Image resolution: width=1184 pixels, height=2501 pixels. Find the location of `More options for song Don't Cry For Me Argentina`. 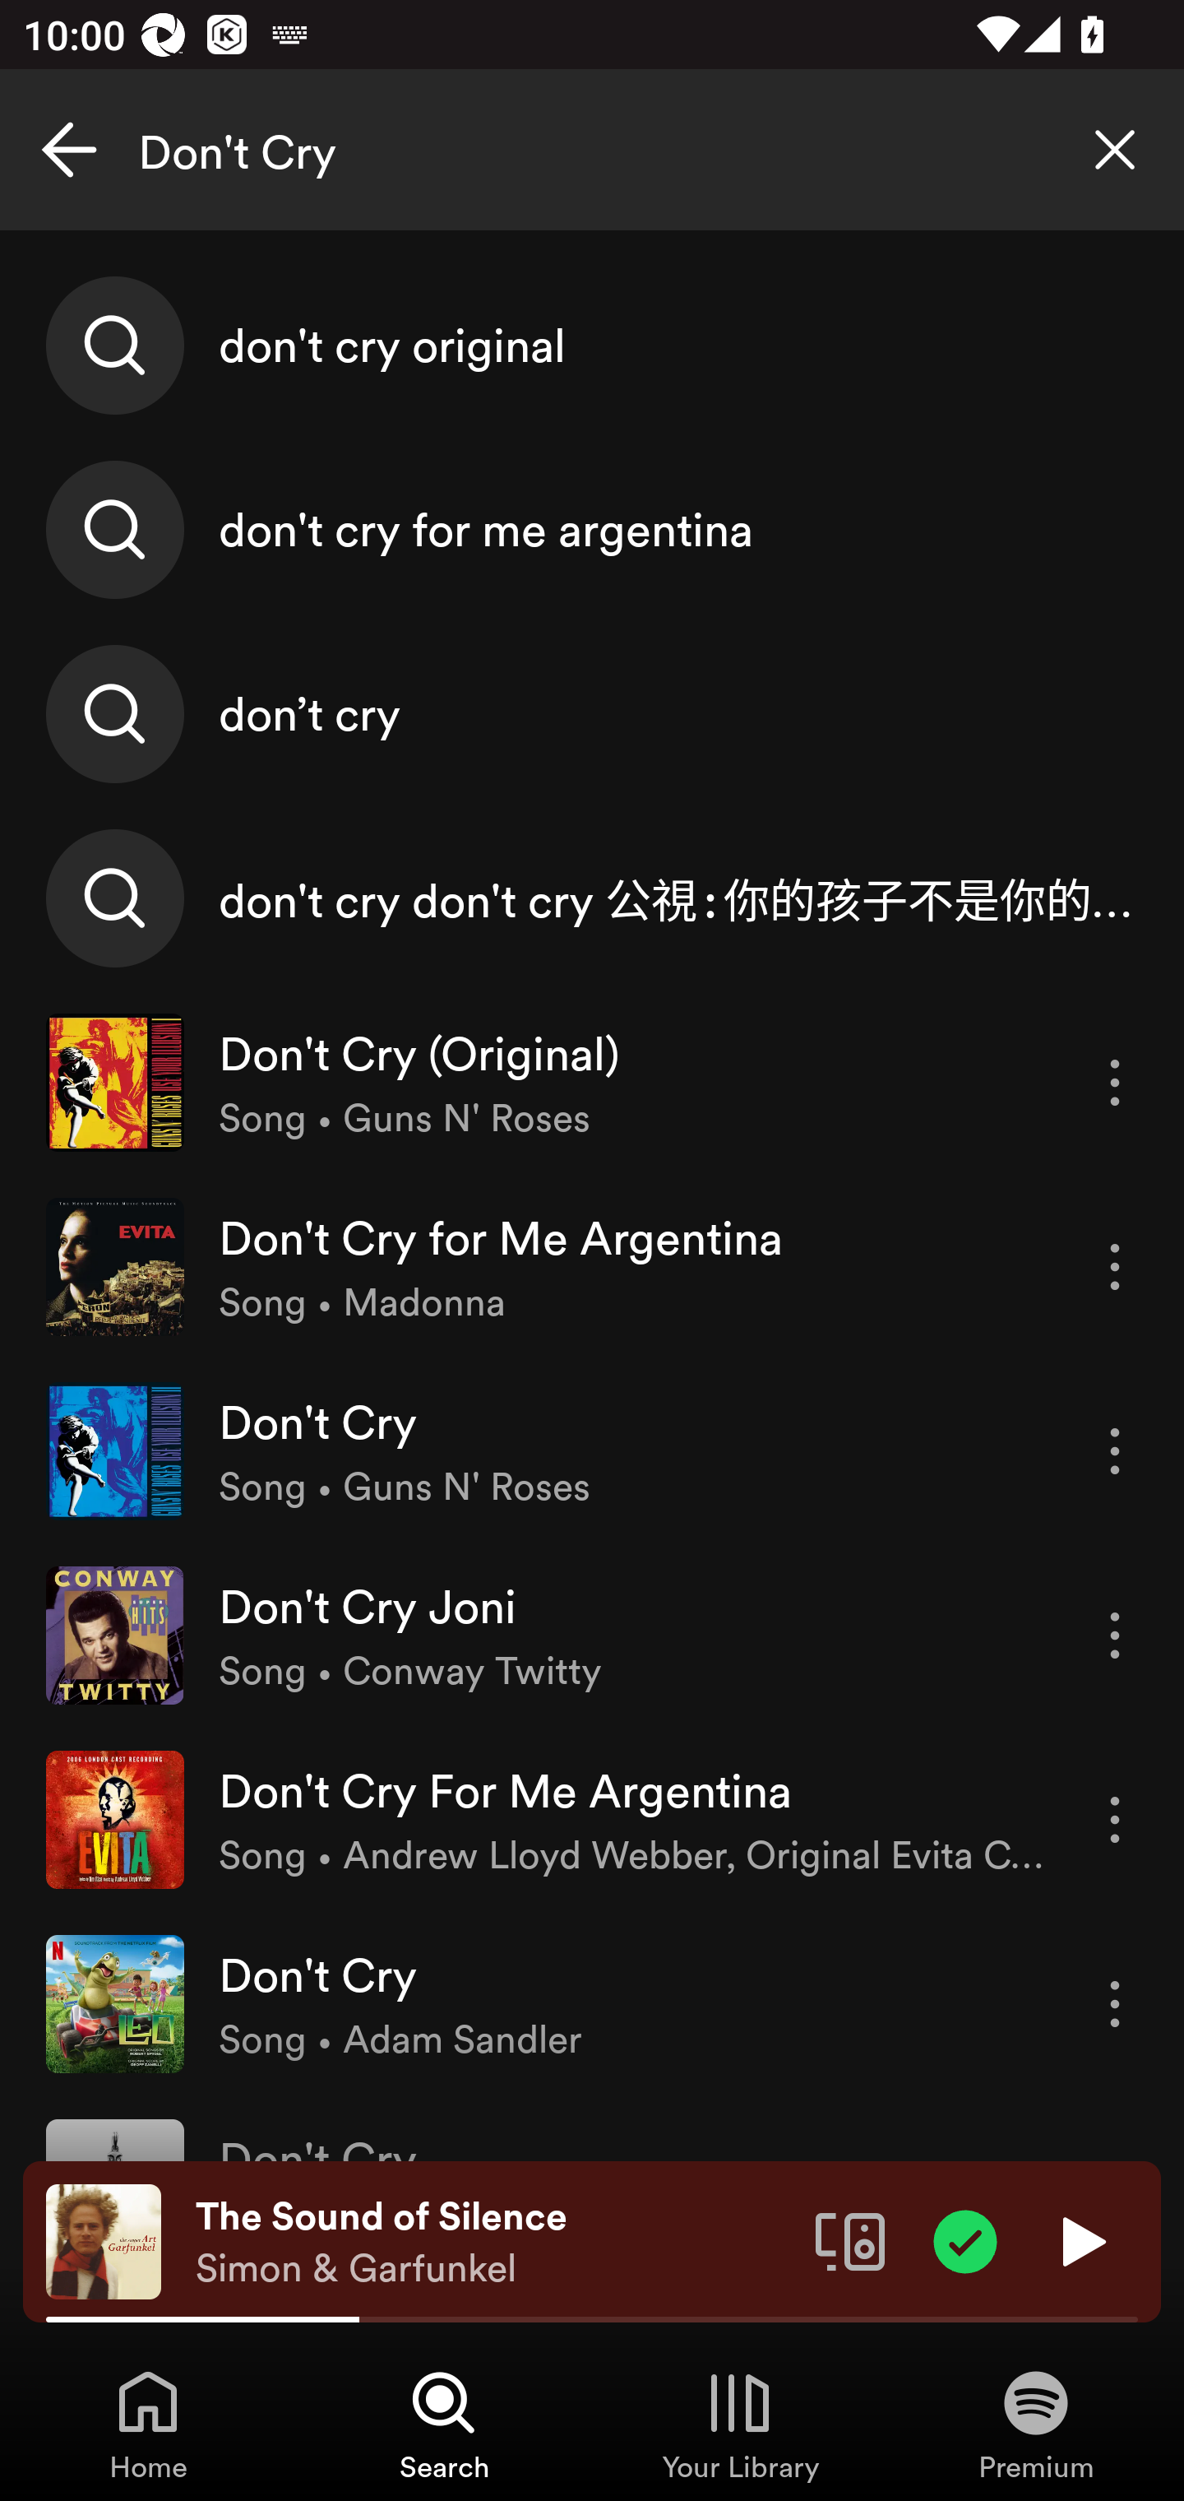

More options for song Don't Cry For Me Argentina is located at coordinates (1115, 1820).